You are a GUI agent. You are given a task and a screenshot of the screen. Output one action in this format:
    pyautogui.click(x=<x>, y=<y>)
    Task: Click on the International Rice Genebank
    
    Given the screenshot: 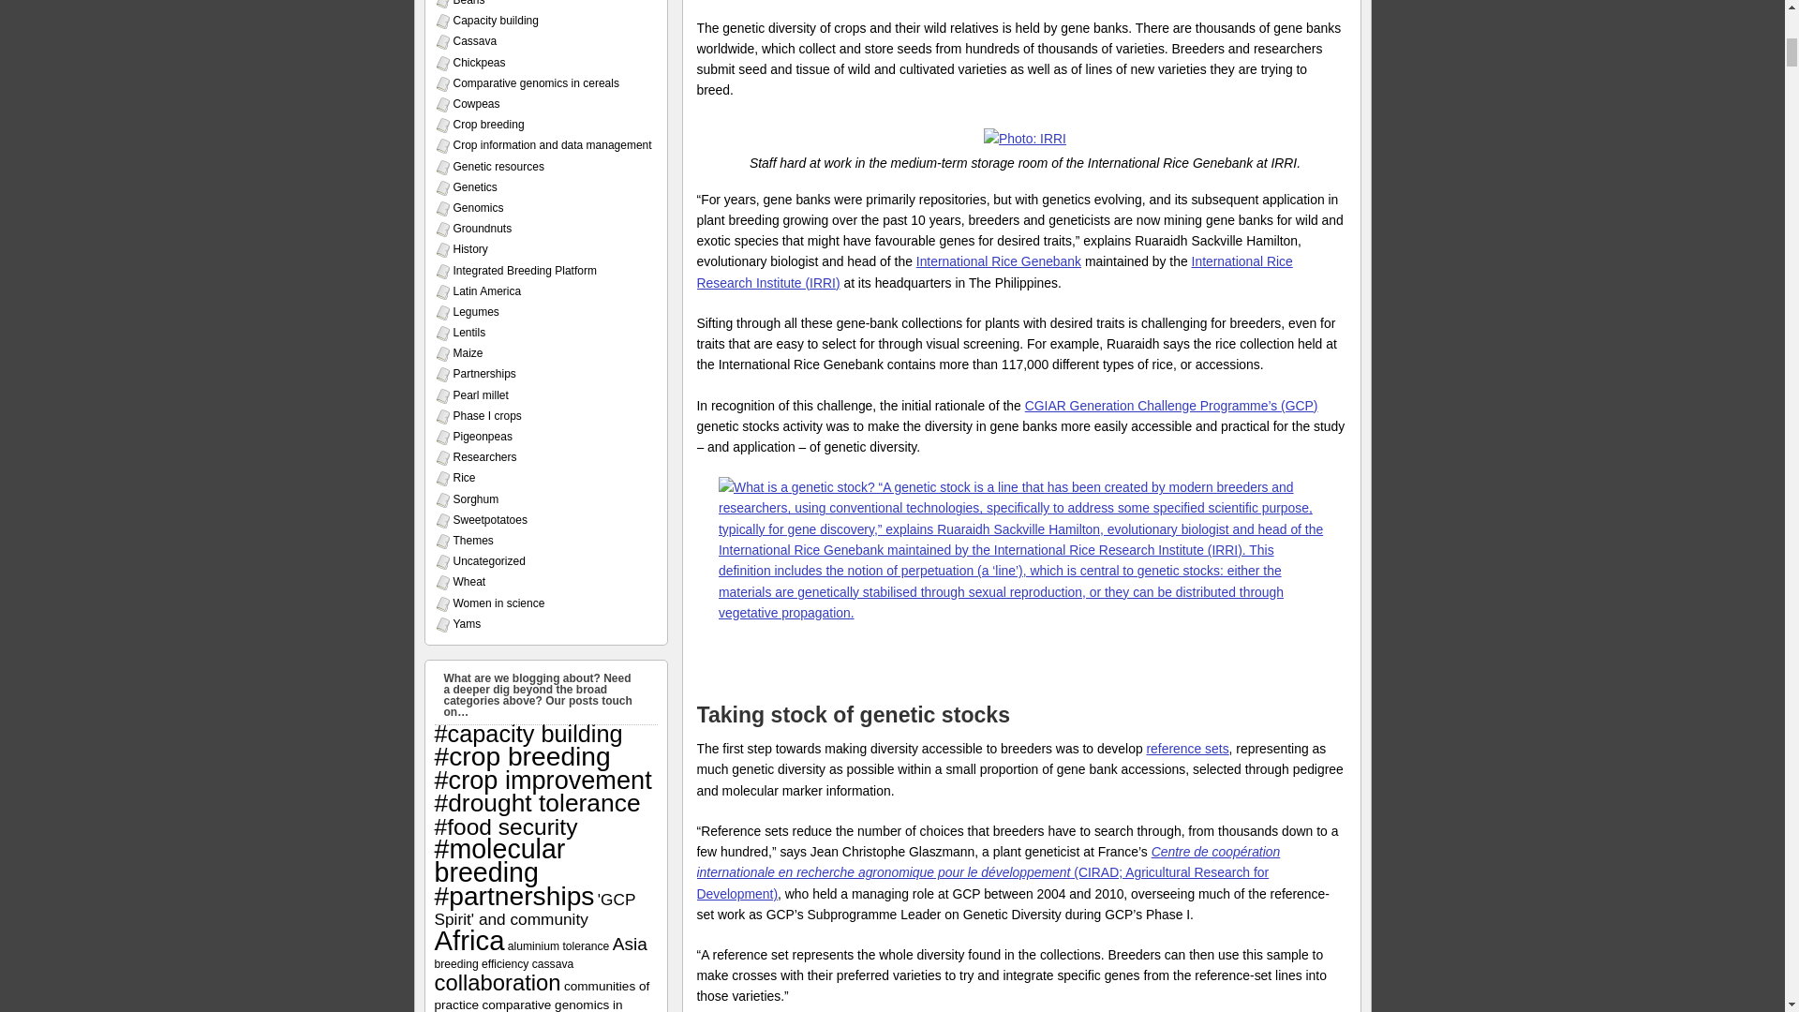 What is the action you would take?
    pyautogui.click(x=998, y=261)
    